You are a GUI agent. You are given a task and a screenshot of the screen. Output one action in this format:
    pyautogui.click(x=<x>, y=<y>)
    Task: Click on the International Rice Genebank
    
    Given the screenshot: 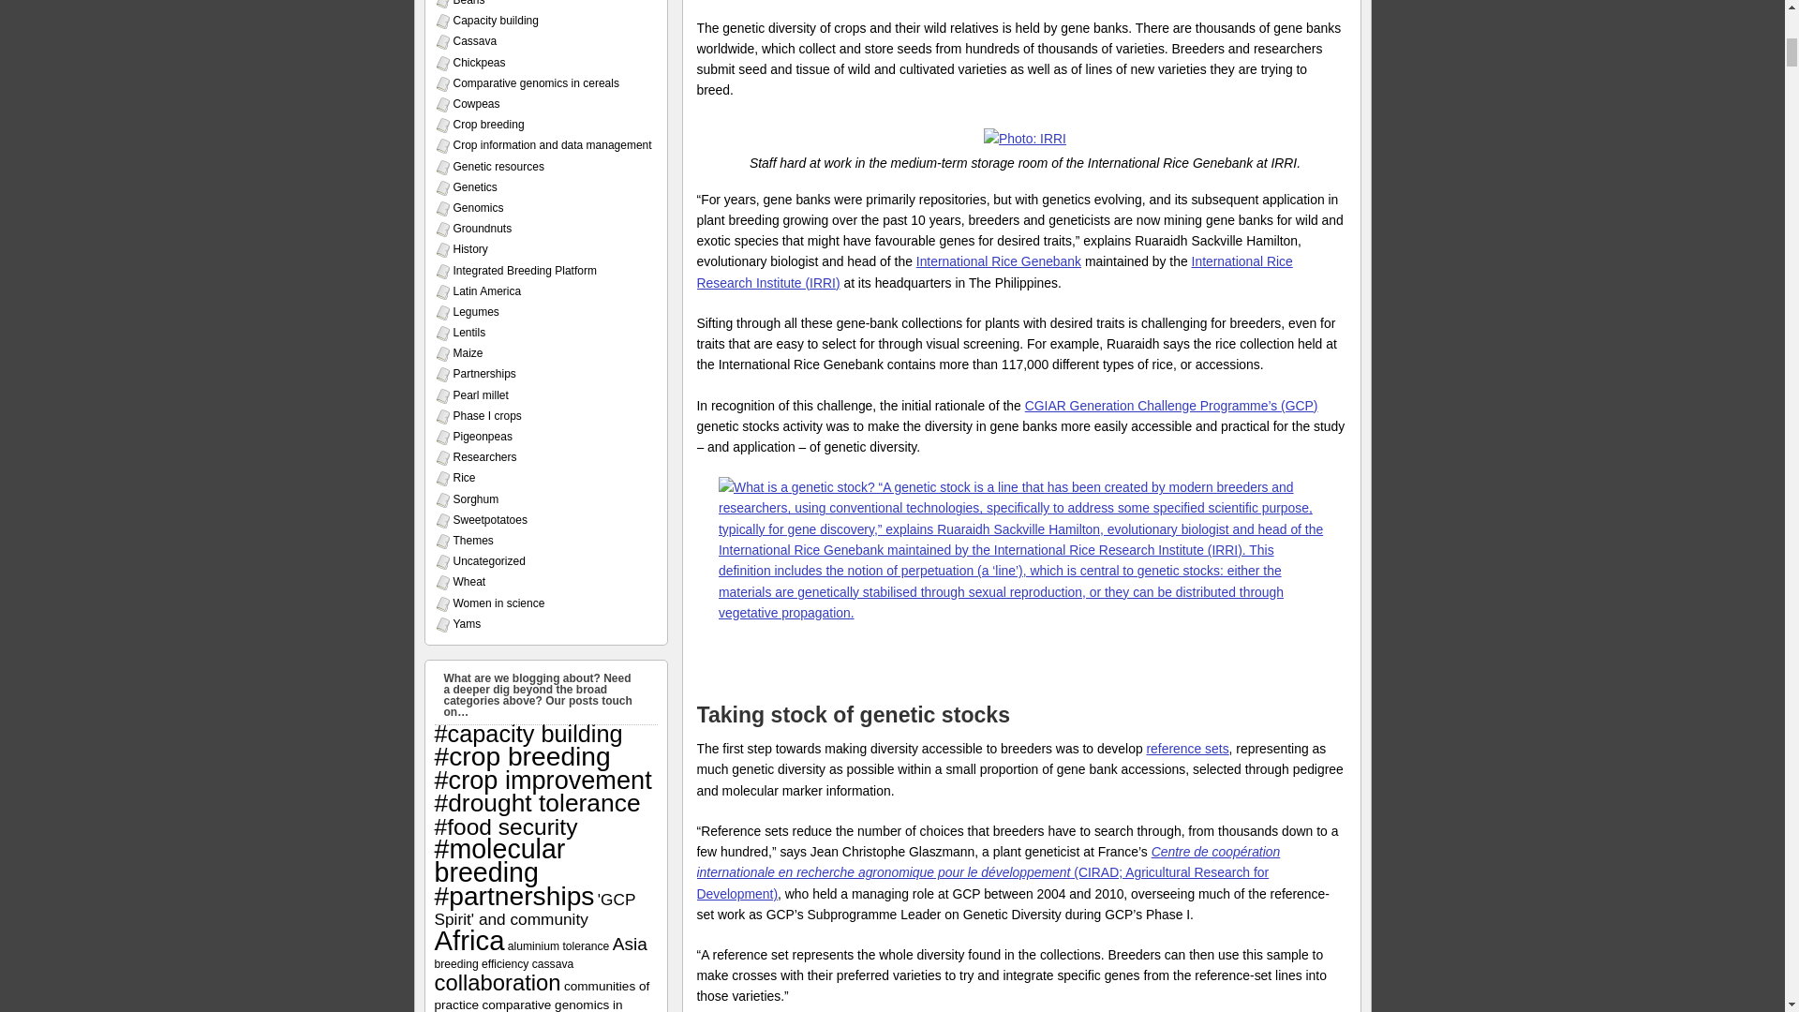 What is the action you would take?
    pyautogui.click(x=998, y=261)
    